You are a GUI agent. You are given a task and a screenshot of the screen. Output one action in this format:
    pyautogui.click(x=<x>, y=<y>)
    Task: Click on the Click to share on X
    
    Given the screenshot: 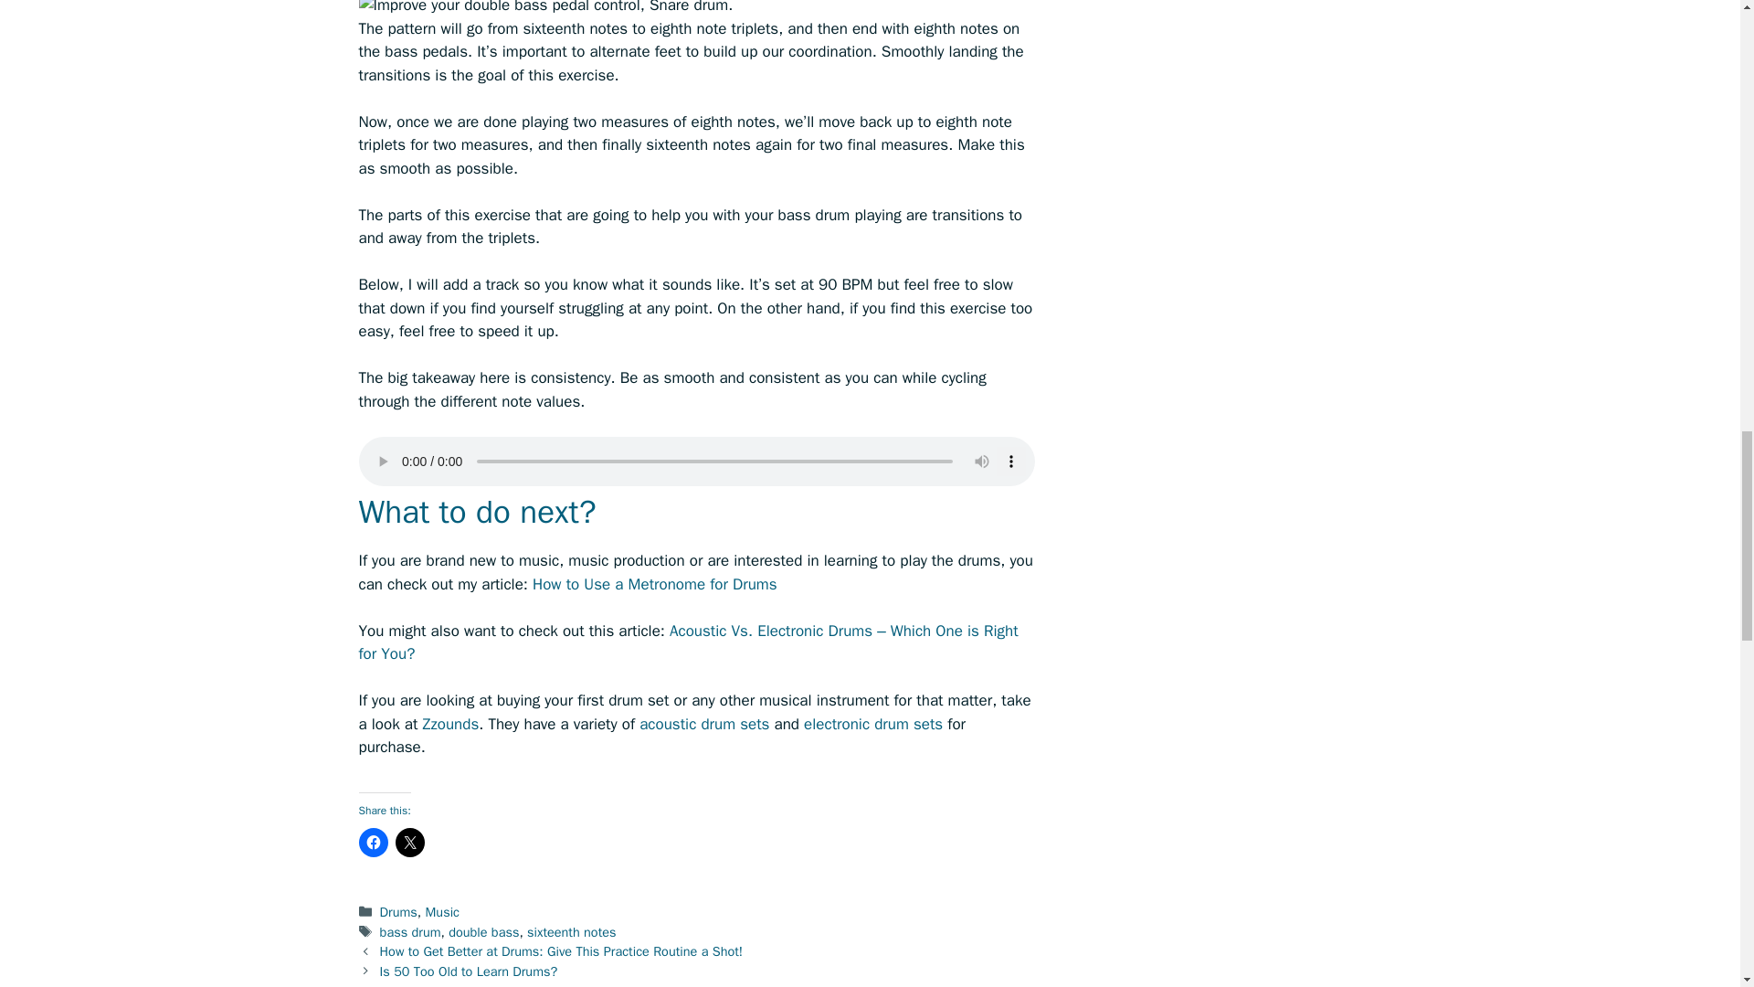 What is the action you would take?
    pyautogui.click(x=409, y=843)
    